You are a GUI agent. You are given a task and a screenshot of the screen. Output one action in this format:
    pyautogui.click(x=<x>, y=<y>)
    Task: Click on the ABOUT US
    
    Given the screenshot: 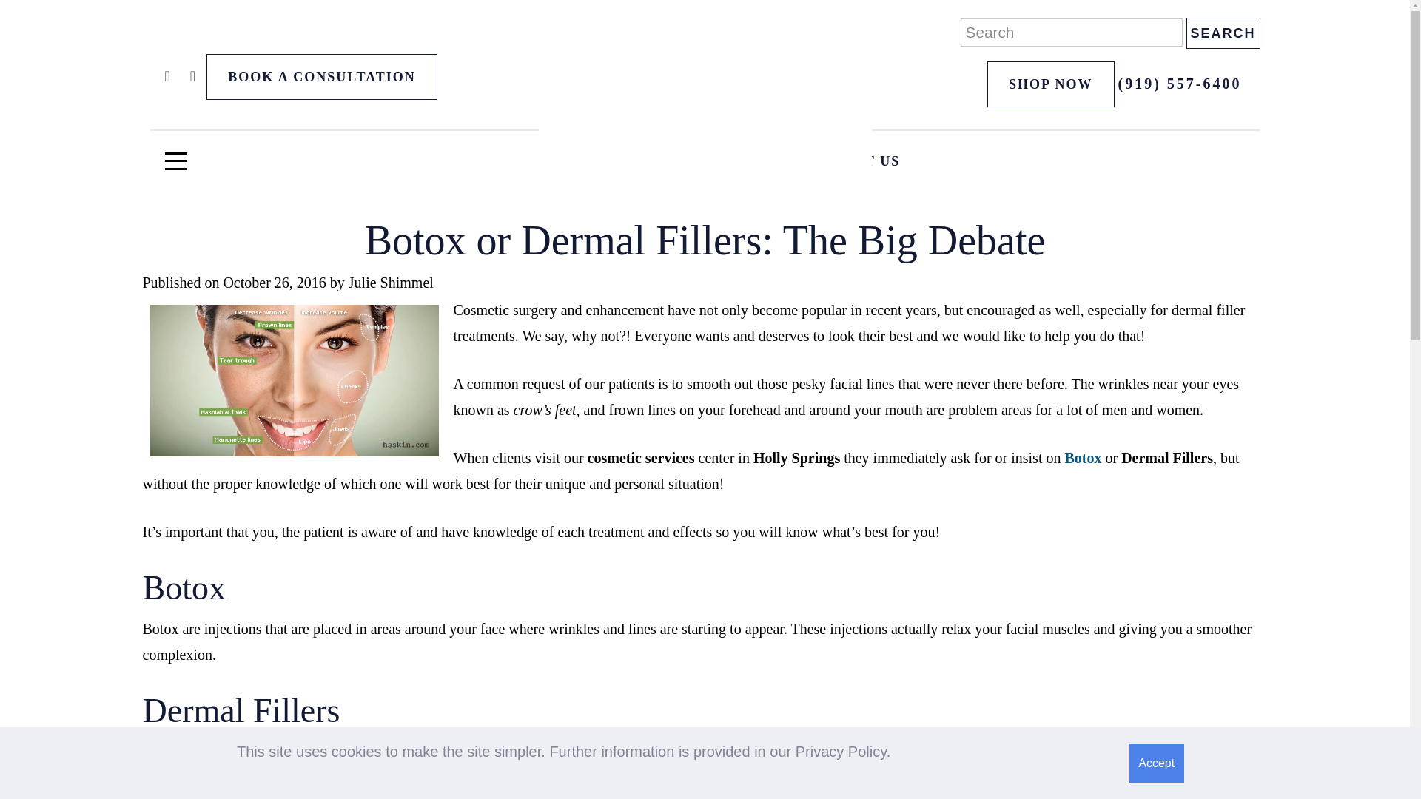 What is the action you would take?
    pyautogui.click(x=708, y=161)
    